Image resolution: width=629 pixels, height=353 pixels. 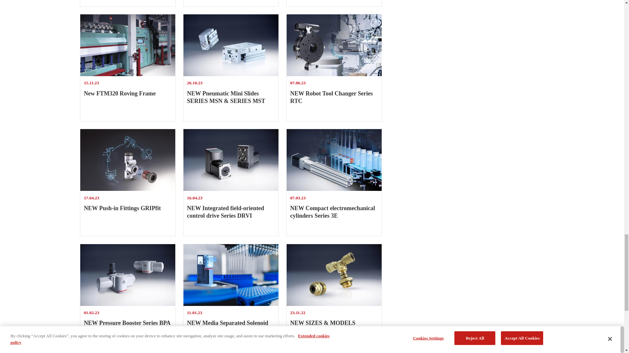 I want to click on Camozzi Tool changer Series RTC application, so click(x=128, y=297).